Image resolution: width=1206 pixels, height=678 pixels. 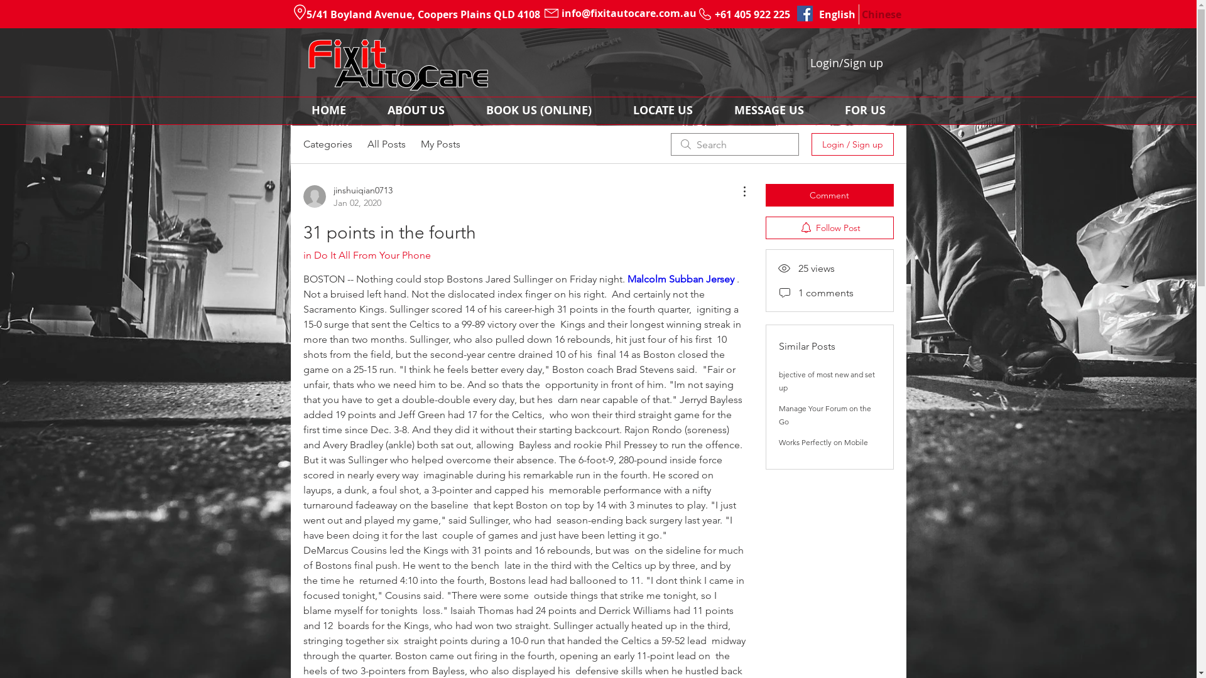 What do you see at coordinates (538, 110) in the screenshot?
I see `BOOK US (ONLINE)` at bounding box center [538, 110].